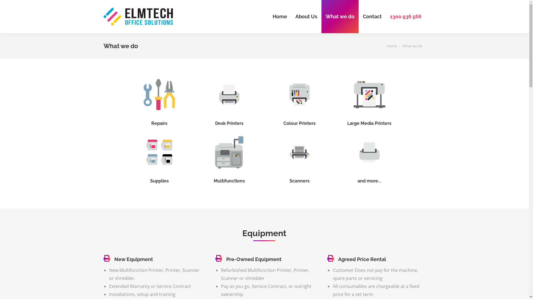 Image resolution: width=533 pixels, height=299 pixels. Describe the element at coordinates (306, 17) in the screenshot. I see `About Us` at that location.